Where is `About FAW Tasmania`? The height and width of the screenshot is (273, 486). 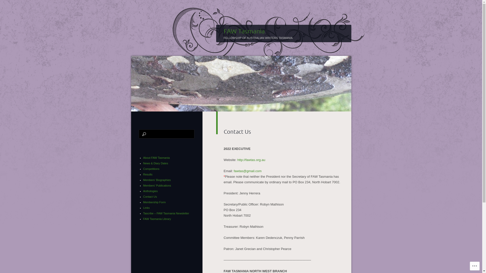 About FAW Tasmania is located at coordinates (156, 158).